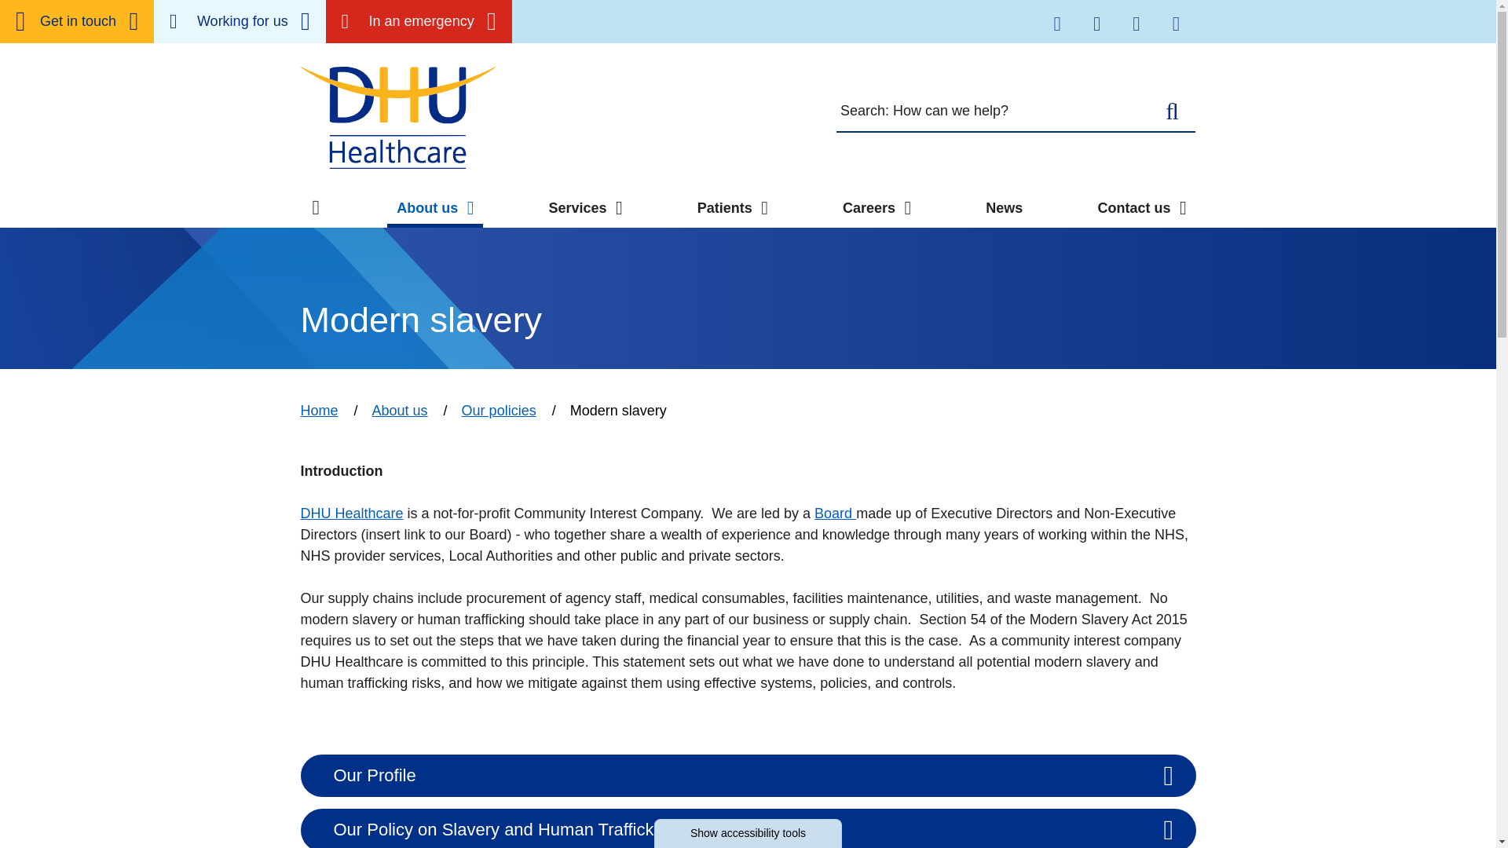 Image resolution: width=1508 pixels, height=848 pixels. I want to click on Careers, so click(239, 22).